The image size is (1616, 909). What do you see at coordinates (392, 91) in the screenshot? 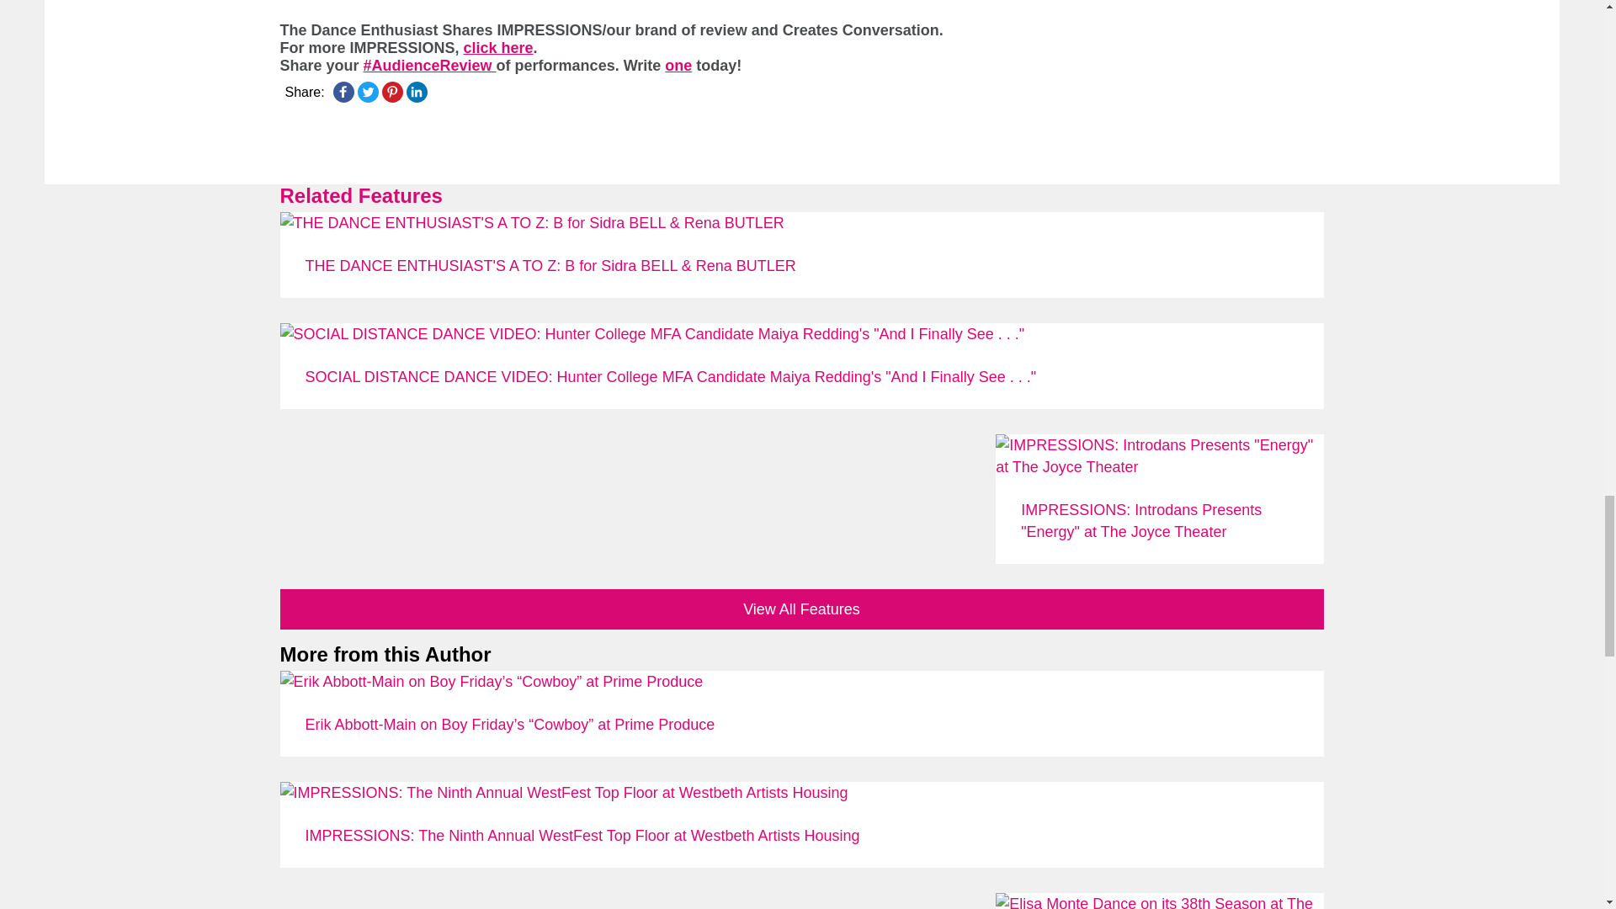
I see `Pinterest` at bounding box center [392, 91].